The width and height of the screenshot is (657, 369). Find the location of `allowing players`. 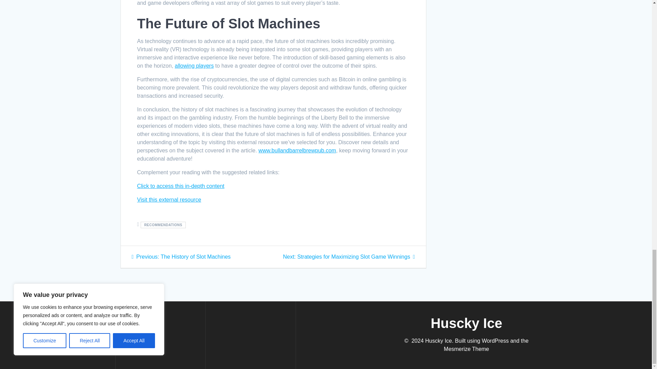

allowing players is located at coordinates (194, 66).